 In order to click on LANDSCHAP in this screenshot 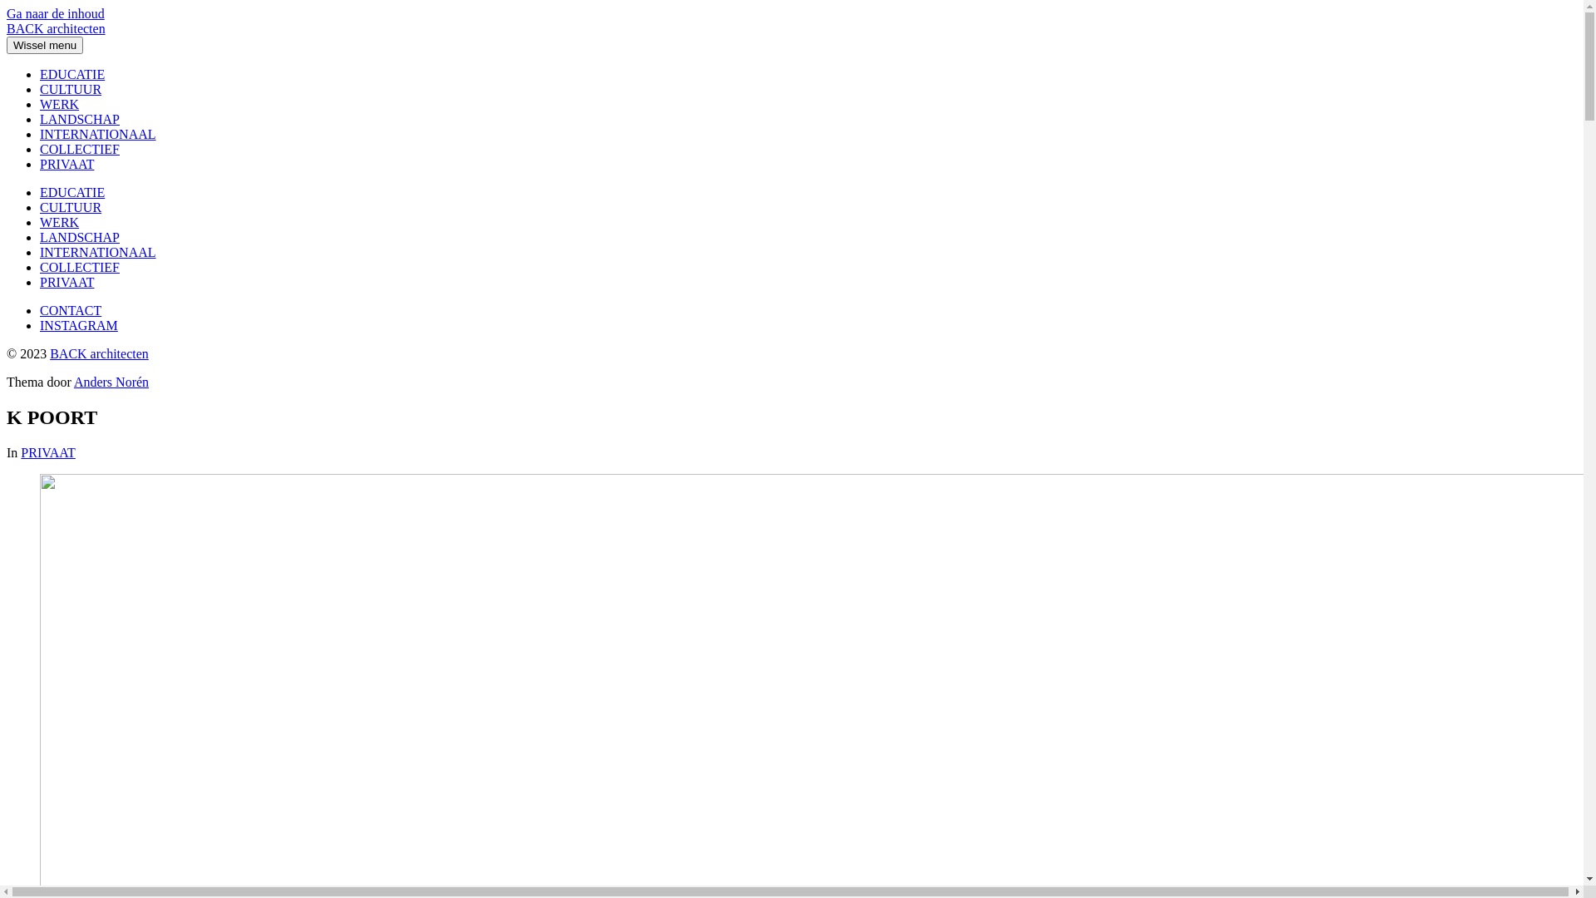, I will do `click(80, 120)`.